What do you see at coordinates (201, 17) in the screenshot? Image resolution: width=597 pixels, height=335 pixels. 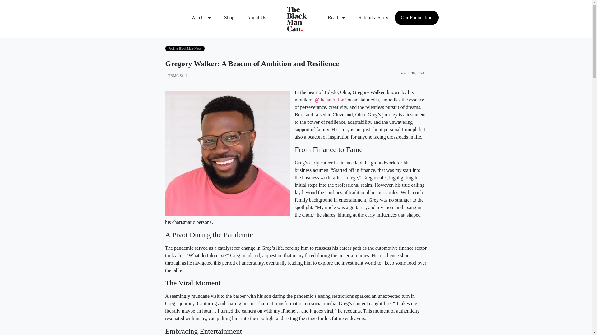 I see `Watch` at bounding box center [201, 17].